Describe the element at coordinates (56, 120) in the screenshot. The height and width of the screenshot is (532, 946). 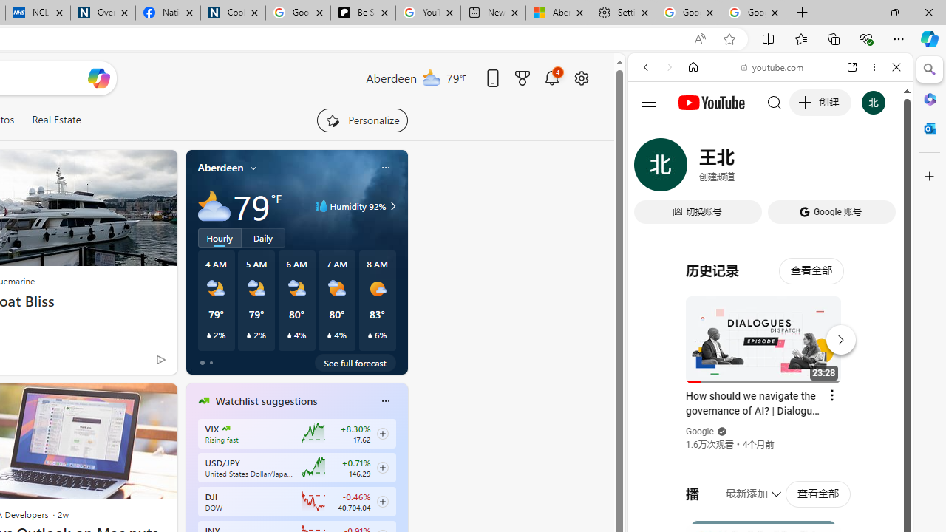
I see `Real Estate` at that location.